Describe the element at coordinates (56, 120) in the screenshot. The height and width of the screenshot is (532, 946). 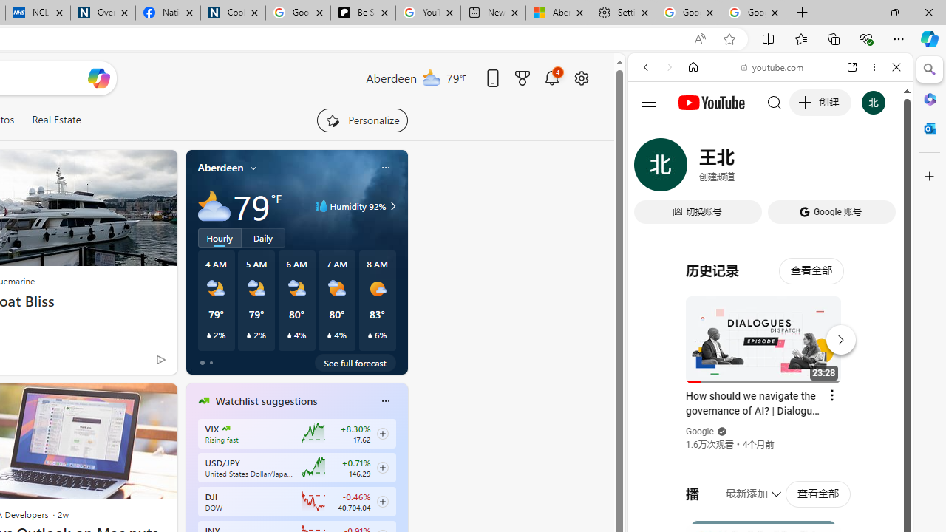
I see `Real Estate` at that location.